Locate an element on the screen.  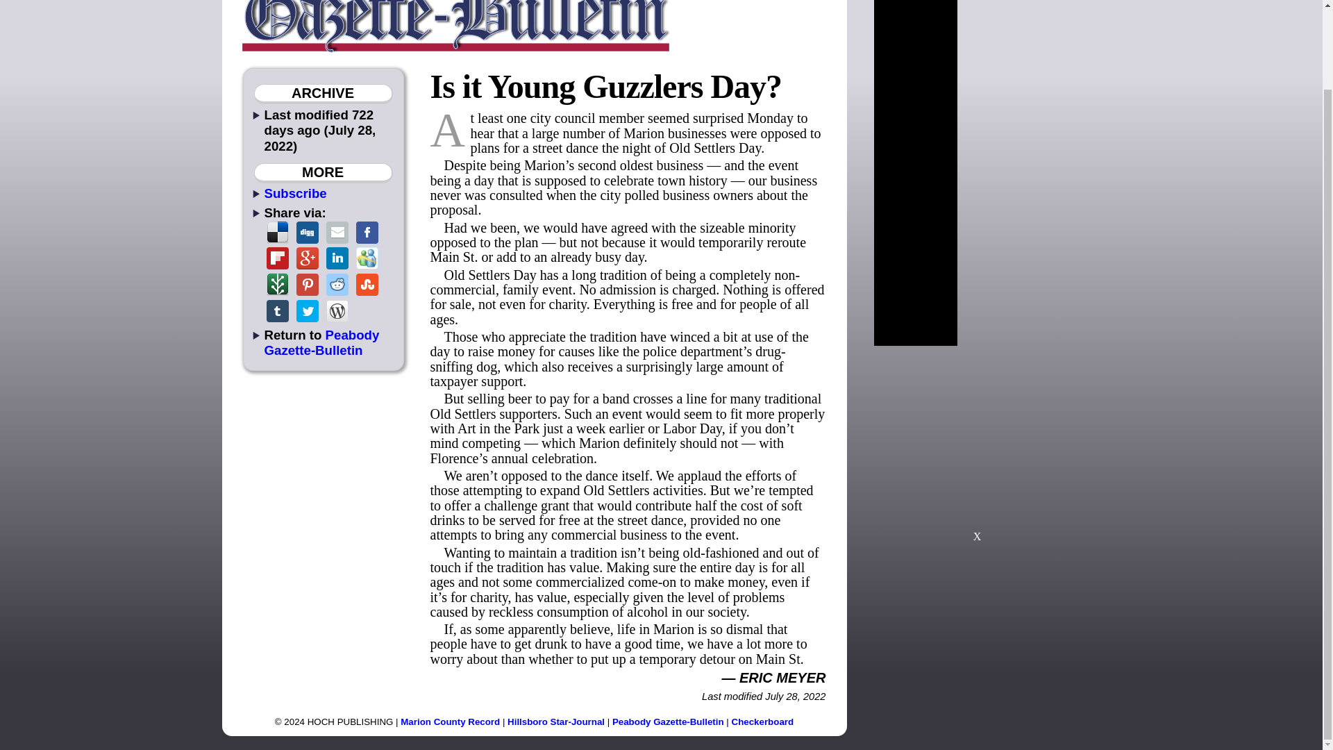
Hillsboro Star-Journal is located at coordinates (556, 722).